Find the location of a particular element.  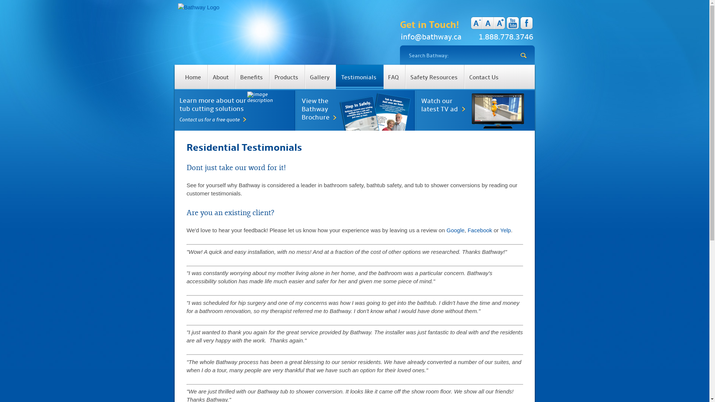

Yelp is located at coordinates (506, 230).